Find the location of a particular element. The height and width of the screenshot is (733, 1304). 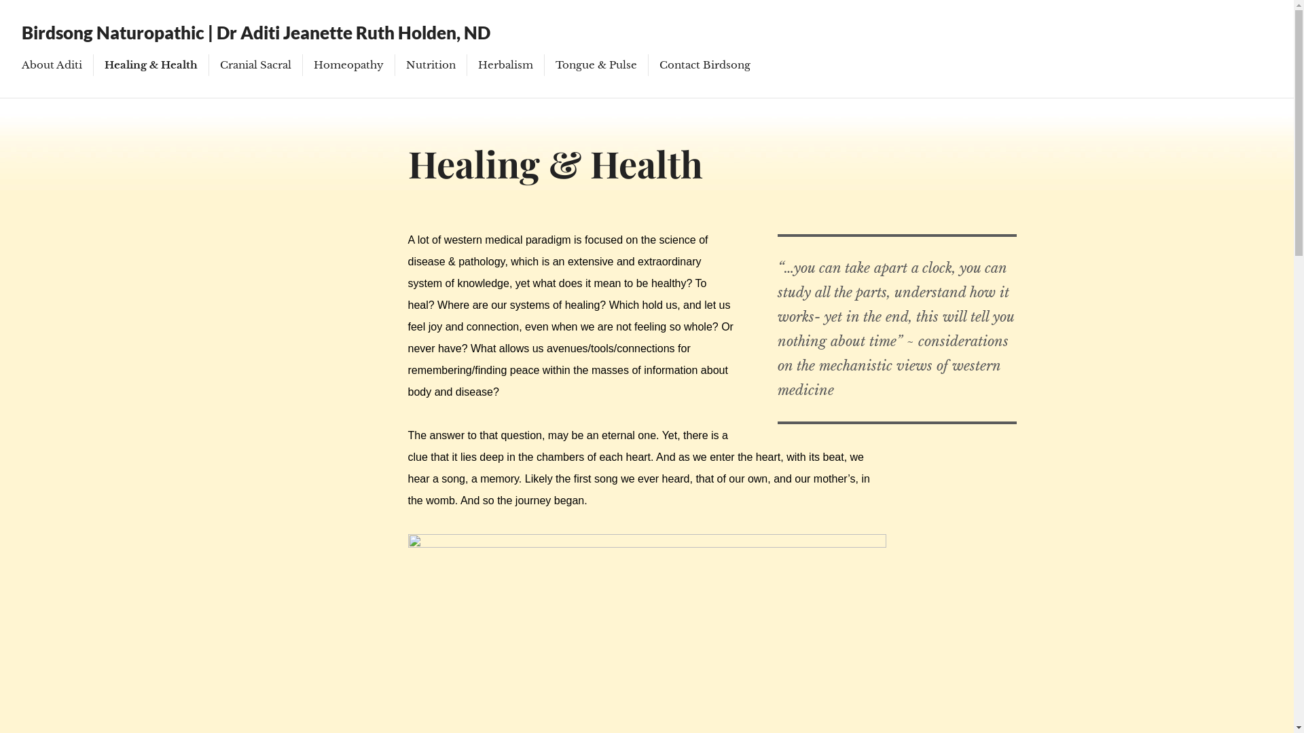

Homeopathy is located at coordinates (349, 65).